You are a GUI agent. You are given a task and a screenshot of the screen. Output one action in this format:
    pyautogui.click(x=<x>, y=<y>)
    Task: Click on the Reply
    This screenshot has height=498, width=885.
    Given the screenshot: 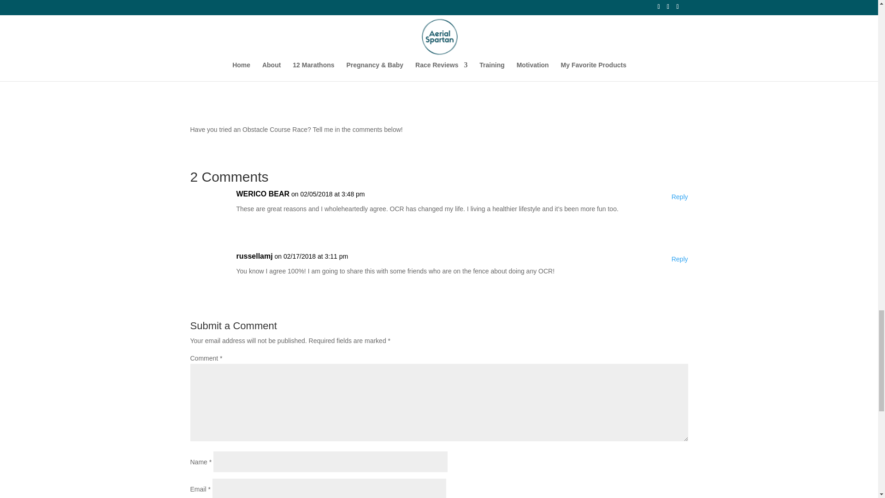 What is the action you would take?
    pyautogui.click(x=680, y=197)
    